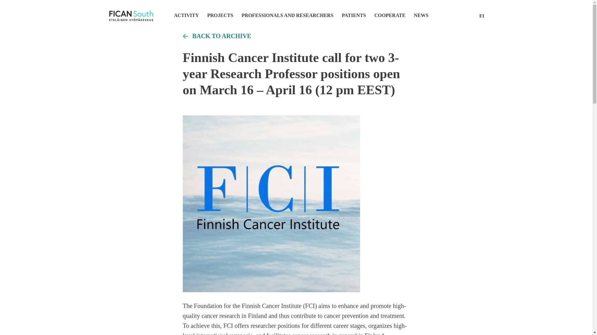 This screenshot has height=335, width=597. What do you see at coordinates (288, 16) in the screenshot?
I see `PROFESSIONALS AND RESEARCHERS` at bounding box center [288, 16].